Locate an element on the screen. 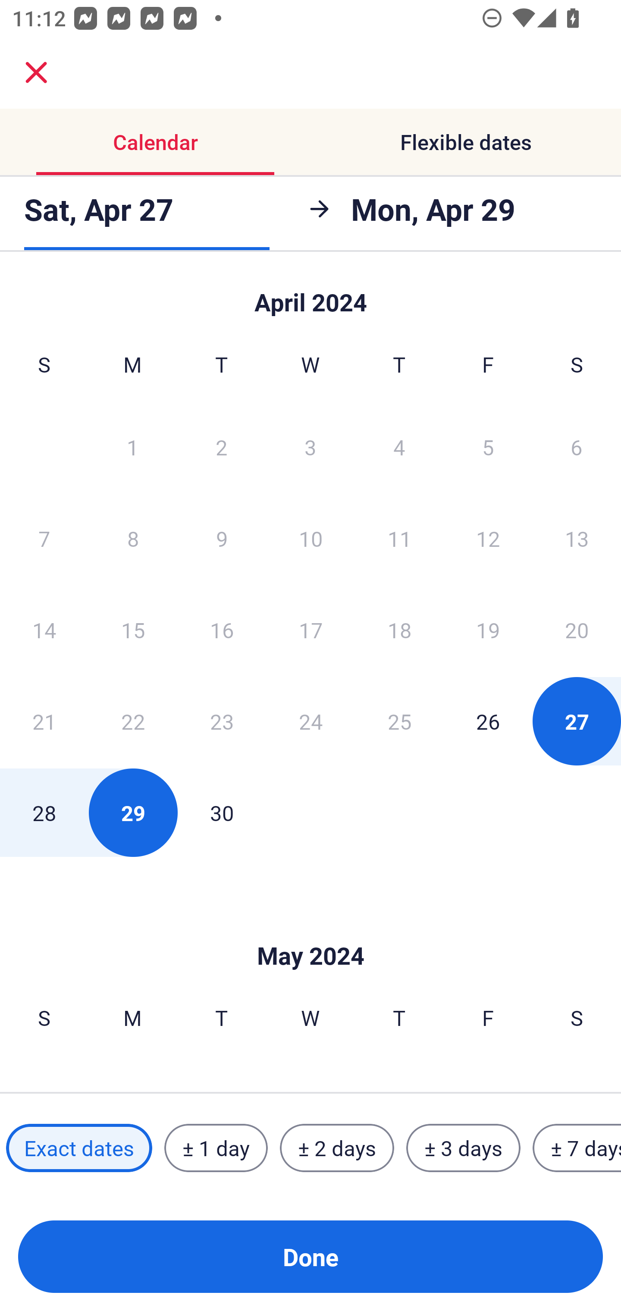 The image size is (621, 1311). Exact dates is located at coordinates (79, 1148).